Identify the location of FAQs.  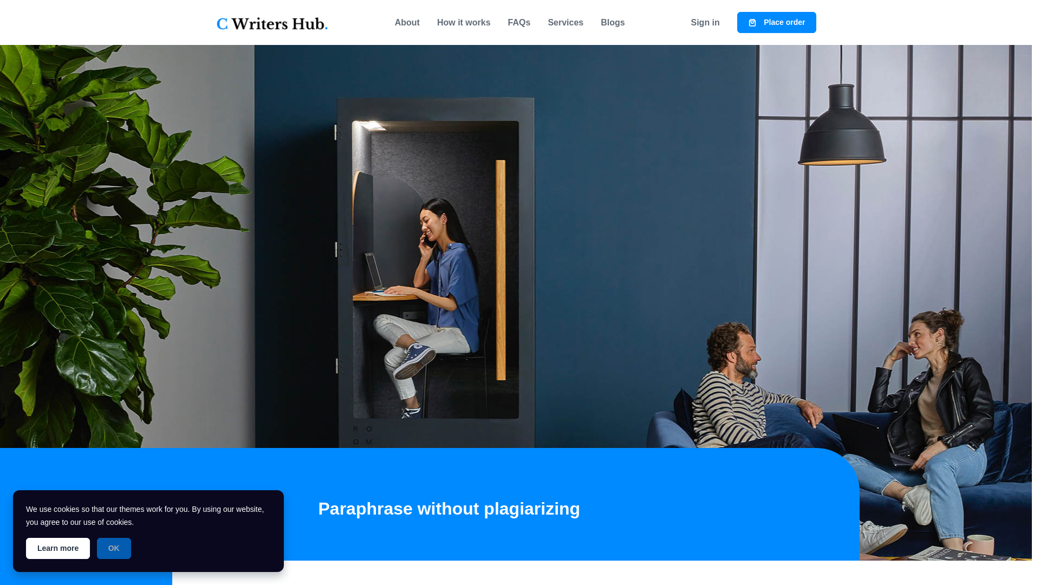
(519, 22).